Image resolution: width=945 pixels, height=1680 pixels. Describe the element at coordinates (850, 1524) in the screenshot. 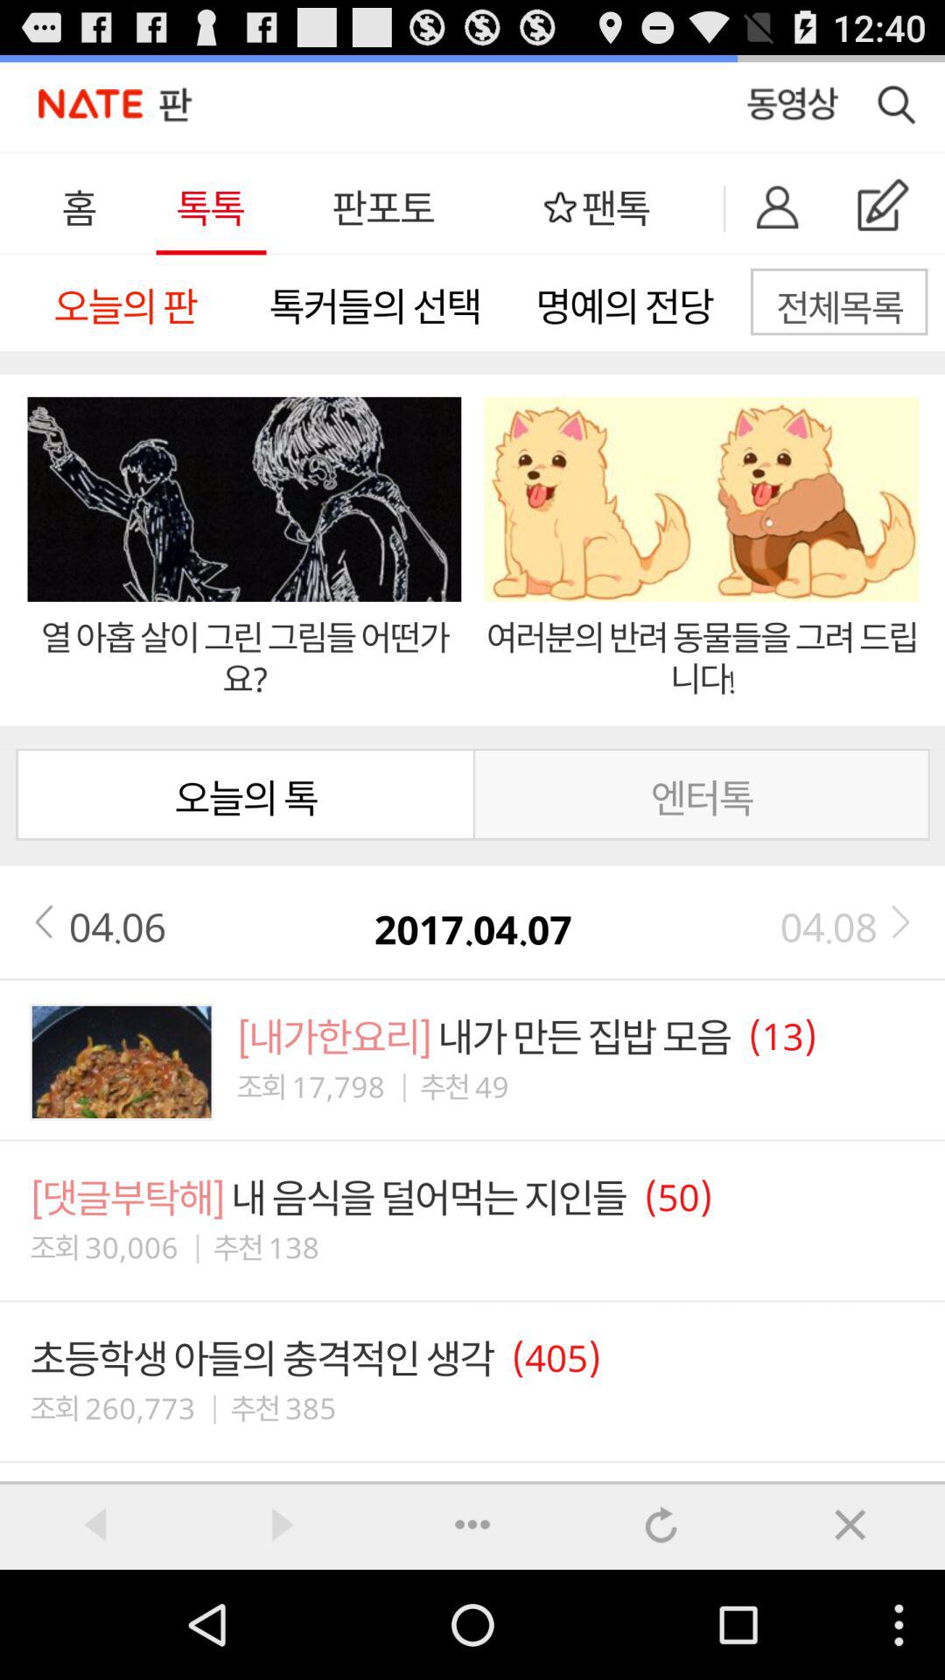

I see `exit` at that location.